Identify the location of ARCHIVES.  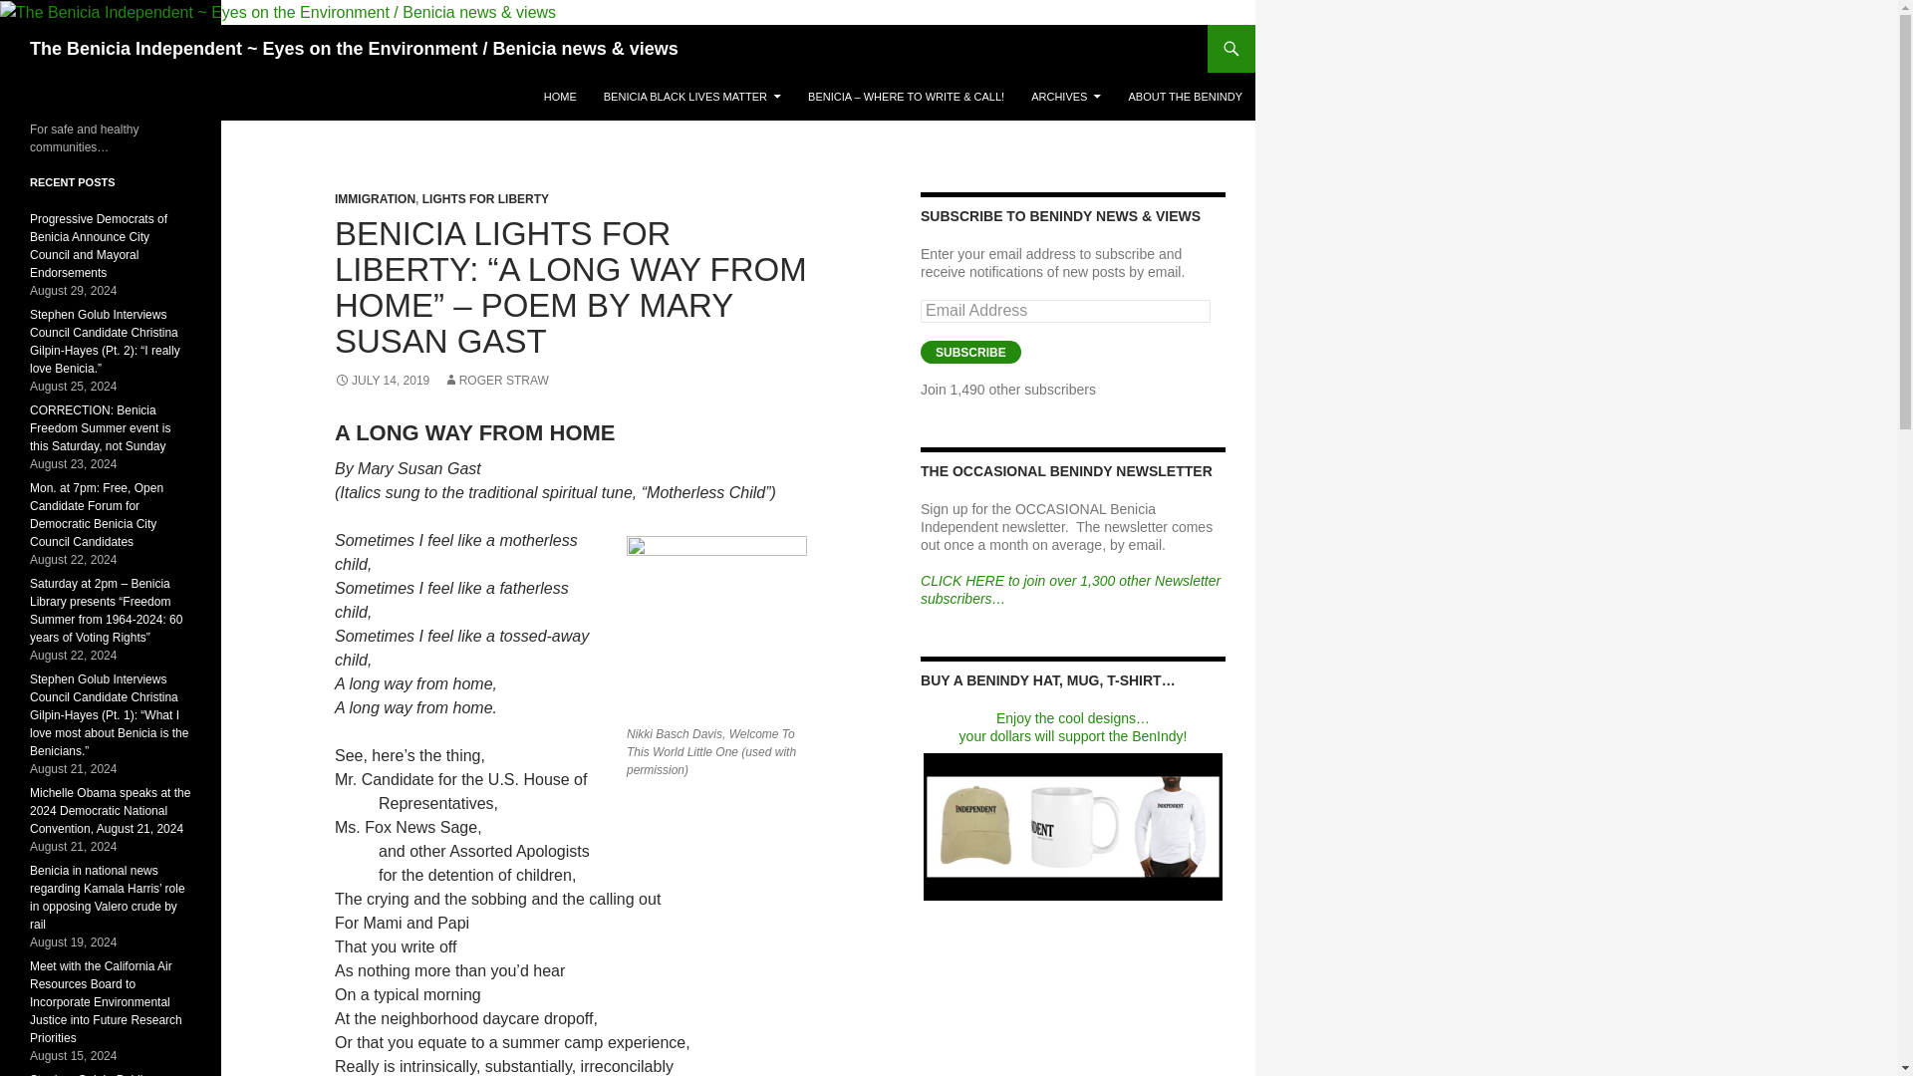
(1066, 96).